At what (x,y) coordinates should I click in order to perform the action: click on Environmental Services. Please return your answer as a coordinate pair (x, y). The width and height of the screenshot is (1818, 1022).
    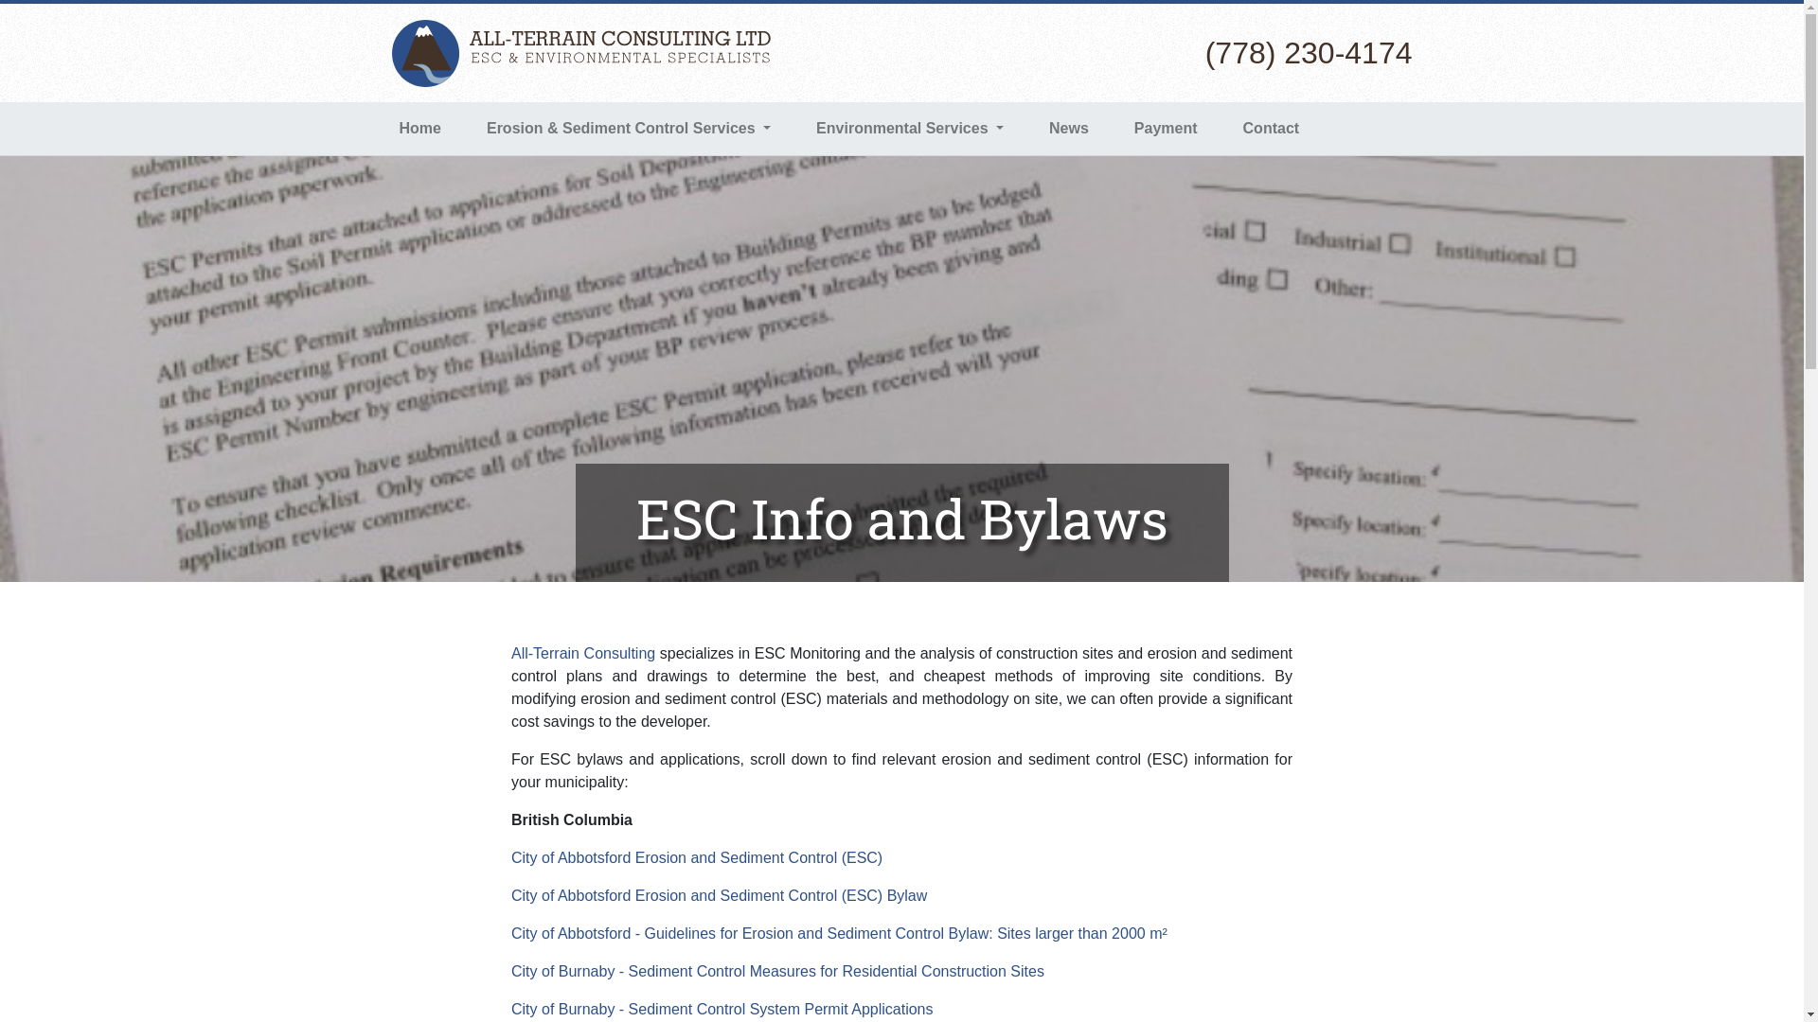
    Looking at the image, I should click on (910, 129).